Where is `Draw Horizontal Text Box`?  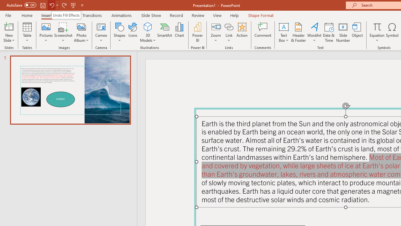 Draw Horizontal Text Box is located at coordinates (284, 26).